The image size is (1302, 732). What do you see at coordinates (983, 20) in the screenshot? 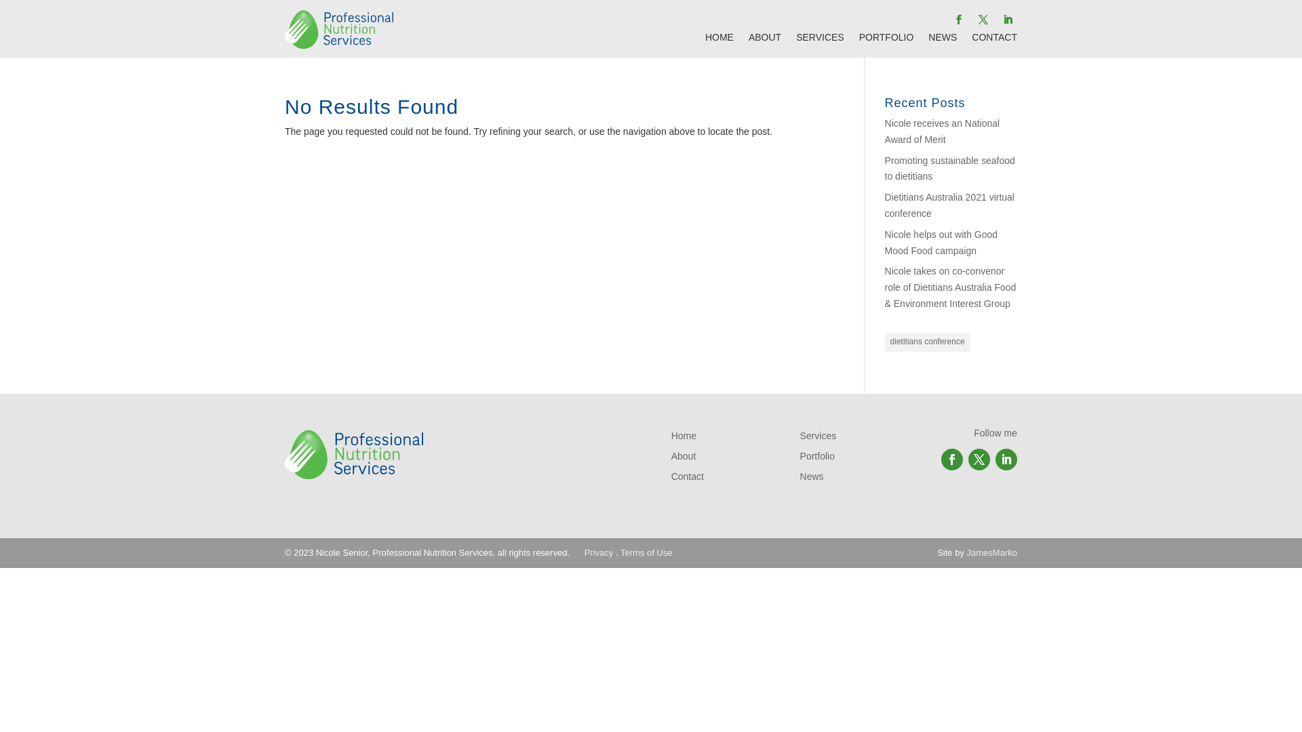
I see `Follow on X` at bounding box center [983, 20].